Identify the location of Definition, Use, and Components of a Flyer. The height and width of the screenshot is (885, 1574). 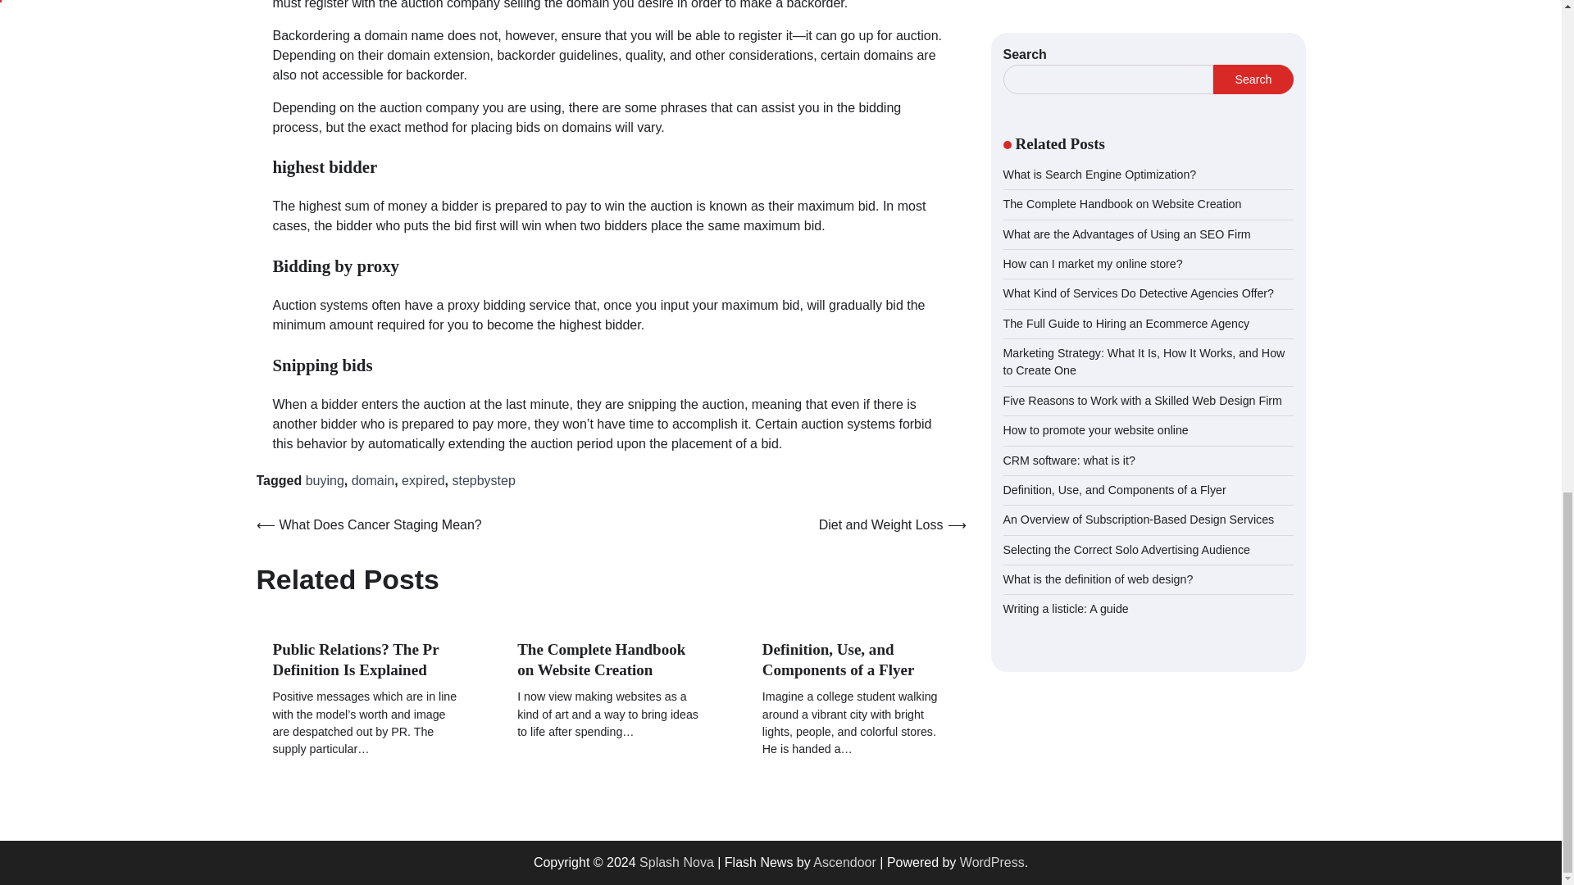
(838, 659).